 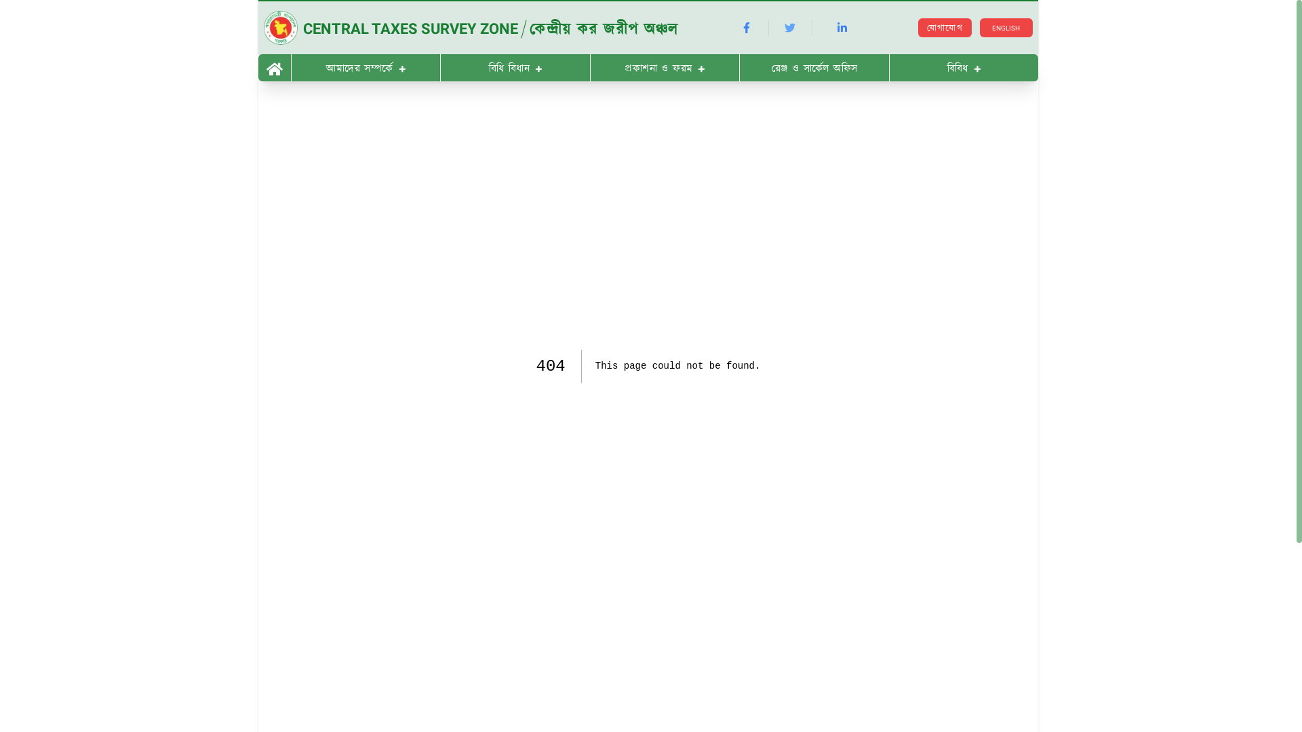 I want to click on ENGLISH, so click(x=1006, y=28).